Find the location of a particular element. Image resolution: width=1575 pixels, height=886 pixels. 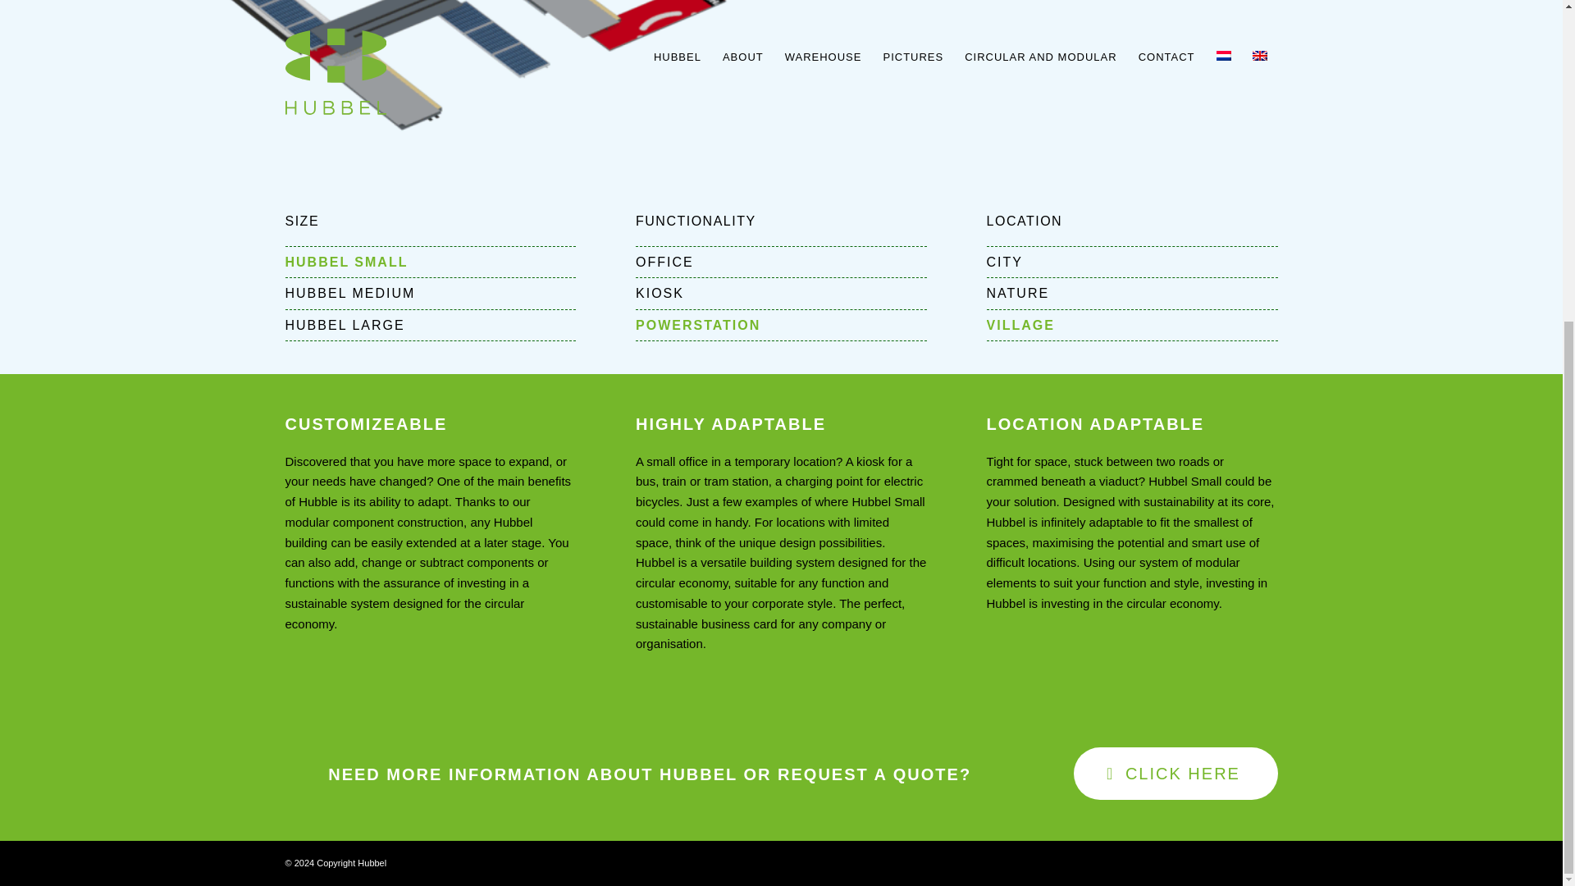

CITY is located at coordinates (1132, 263).